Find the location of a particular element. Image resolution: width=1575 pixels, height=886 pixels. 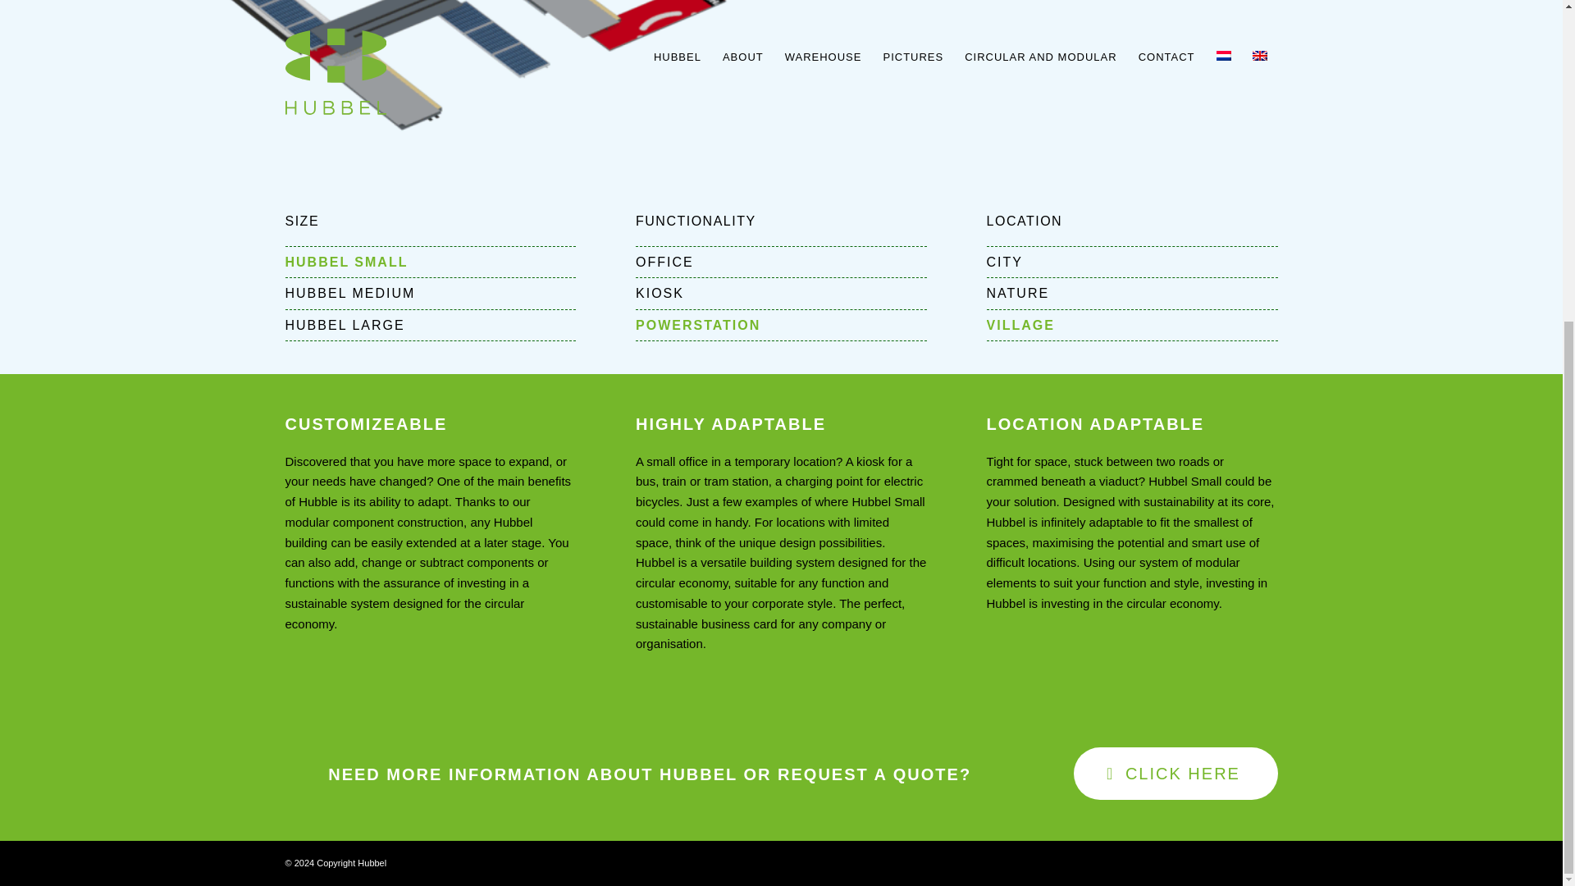

CITY is located at coordinates (1132, 263).